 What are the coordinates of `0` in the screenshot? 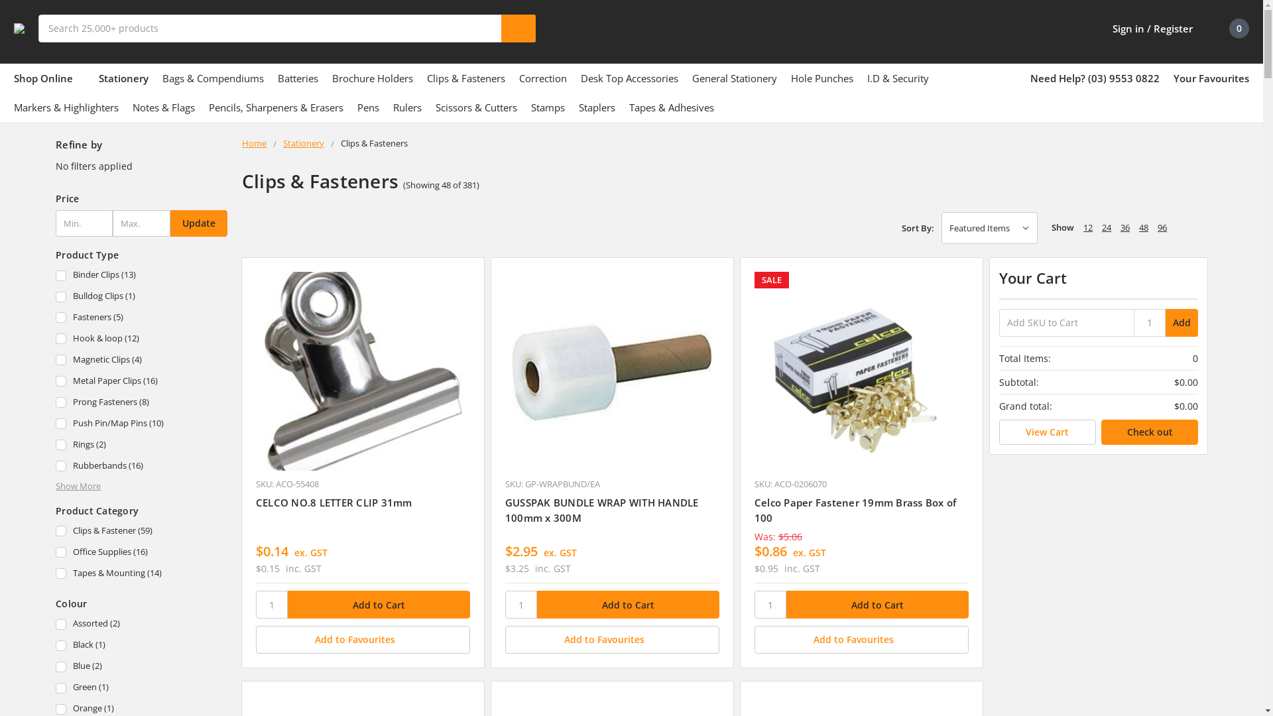 It's located at (1228, 29).